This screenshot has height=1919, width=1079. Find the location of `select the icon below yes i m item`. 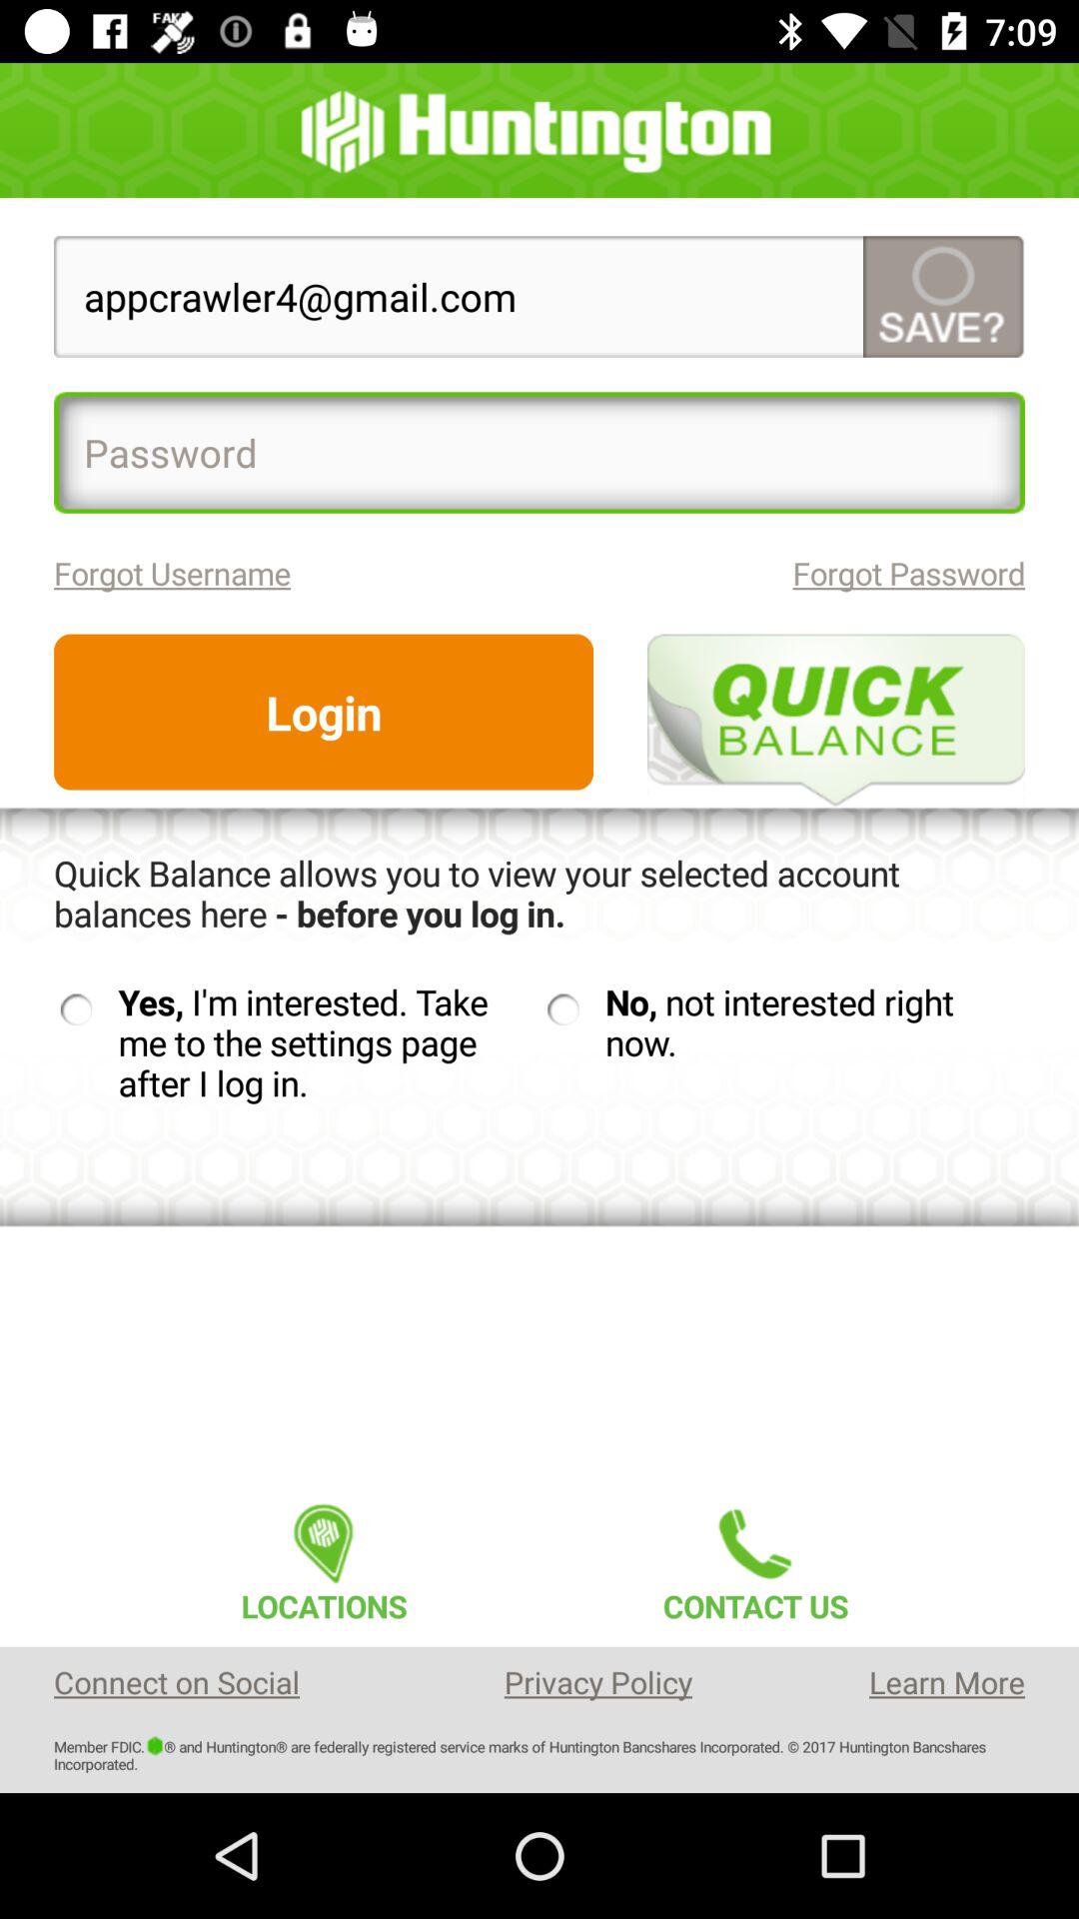

select the icon below yes i m item is located at coordinates (324, 1557).